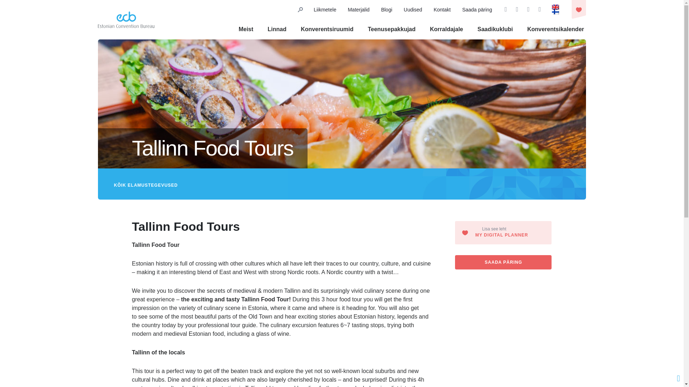 The image size is (689, 387). What do you see at coordinates (277, 29) in the screenshot?
I see `Linnad` at bounding box center [277, 29].